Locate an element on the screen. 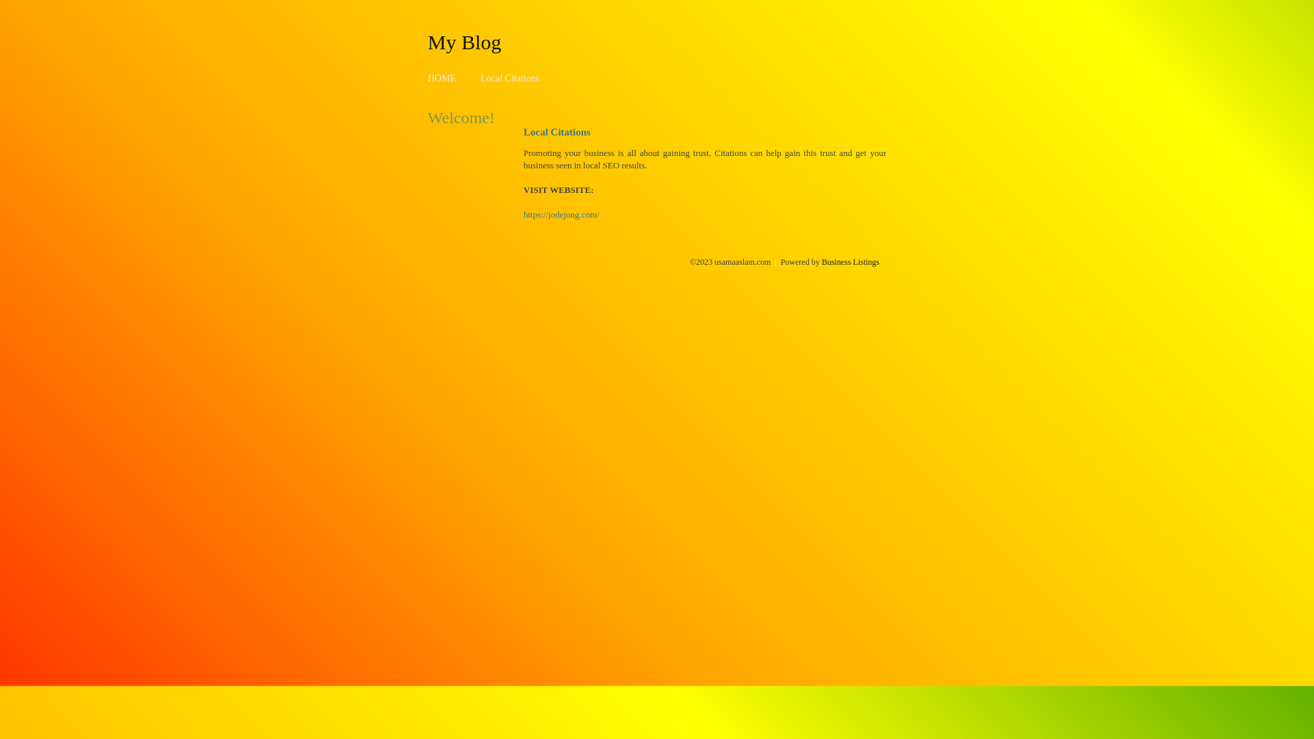 This screenshot has width=1314, height=739. Business Listings is located at coordinates (851, 262).